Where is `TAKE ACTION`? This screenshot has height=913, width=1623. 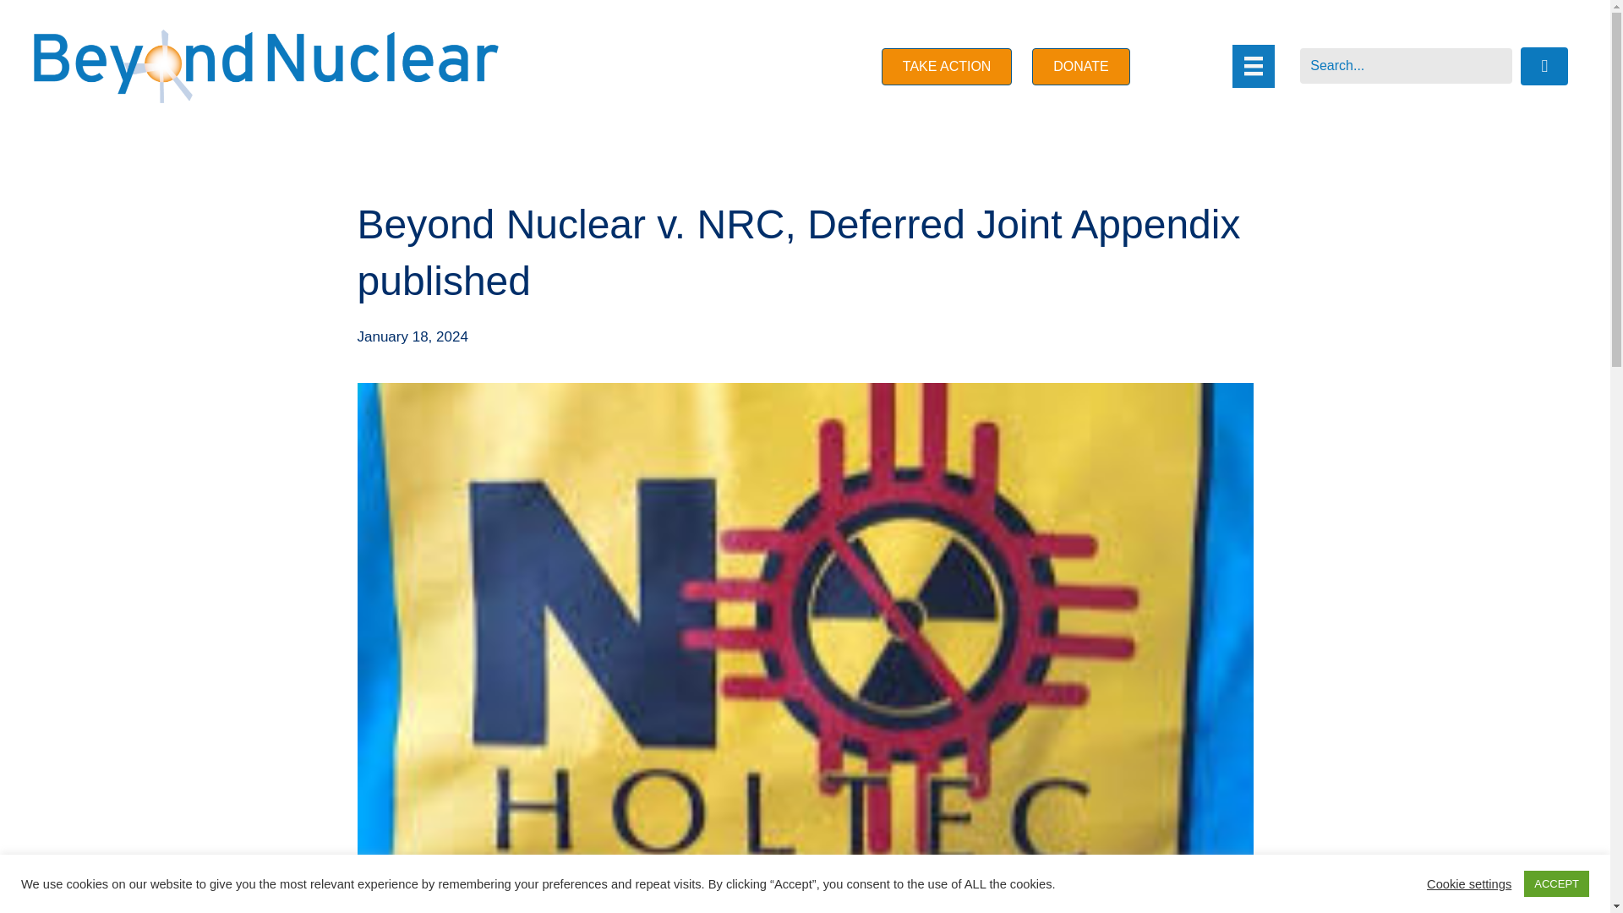 TAKE ACTION is located at coordinates (947, 66).